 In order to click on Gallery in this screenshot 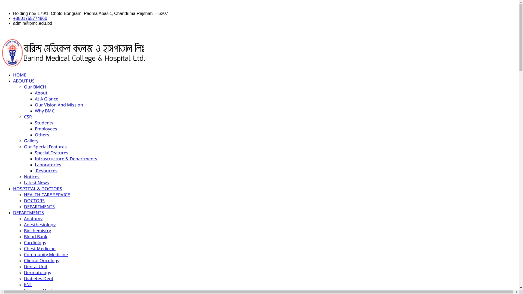, I will do `click(31, 141)`.